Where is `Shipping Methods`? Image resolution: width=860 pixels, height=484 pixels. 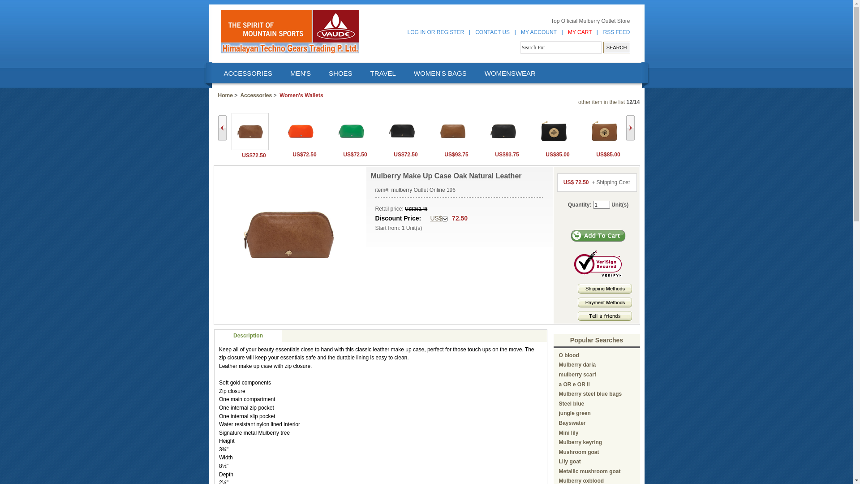
Shipping Methods is located at coordinates (605, 292).